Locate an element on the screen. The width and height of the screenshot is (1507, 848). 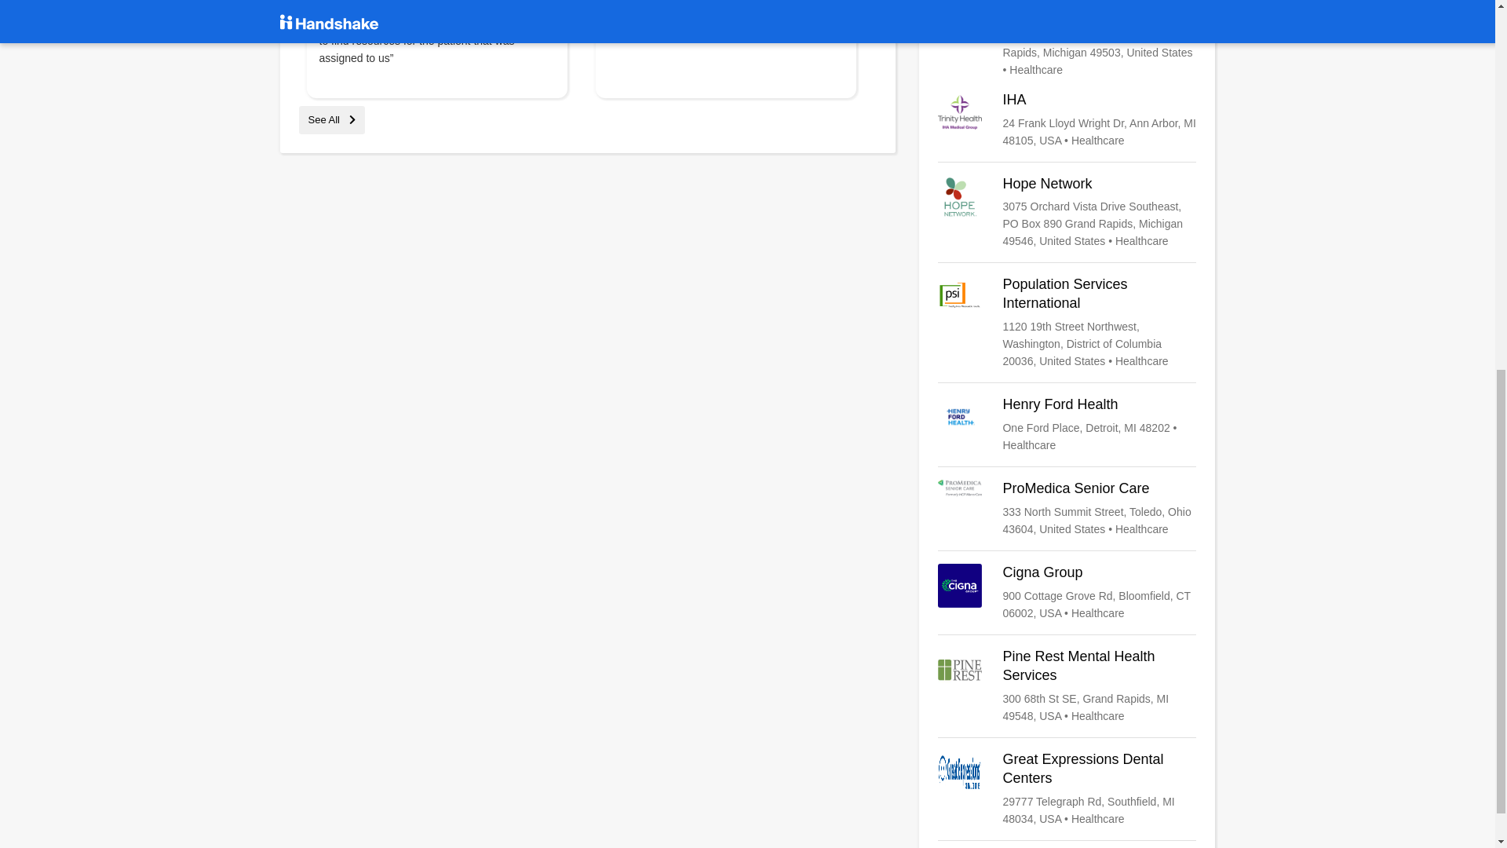
See All is located at coordinates (331, 119).